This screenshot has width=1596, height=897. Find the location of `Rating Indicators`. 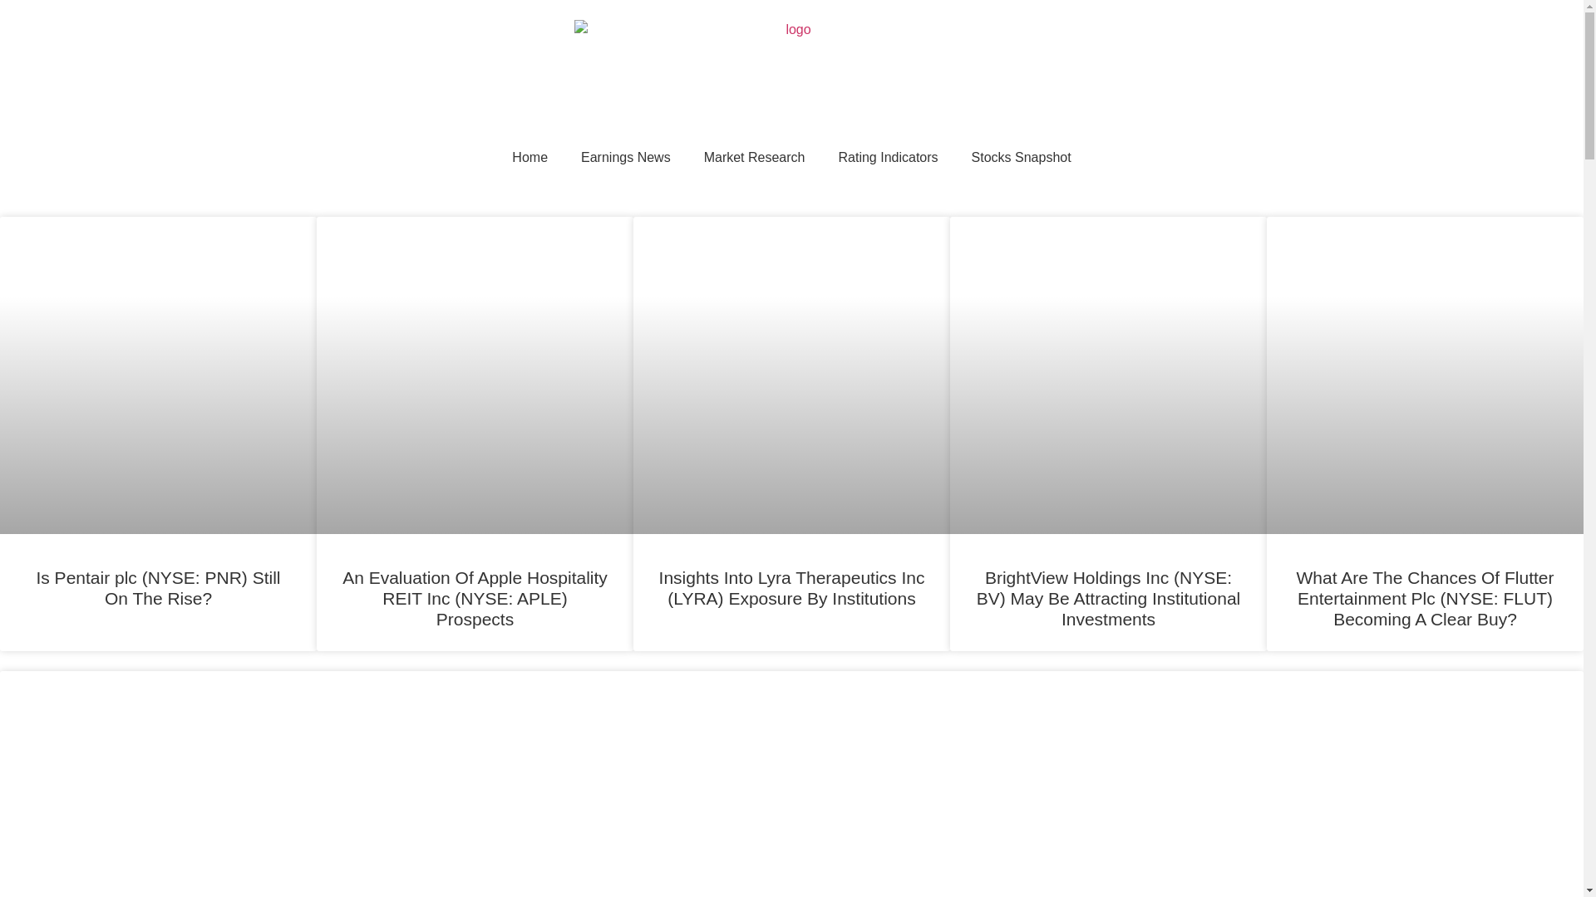

Rating Indicators is located at coordinates (888, 158).